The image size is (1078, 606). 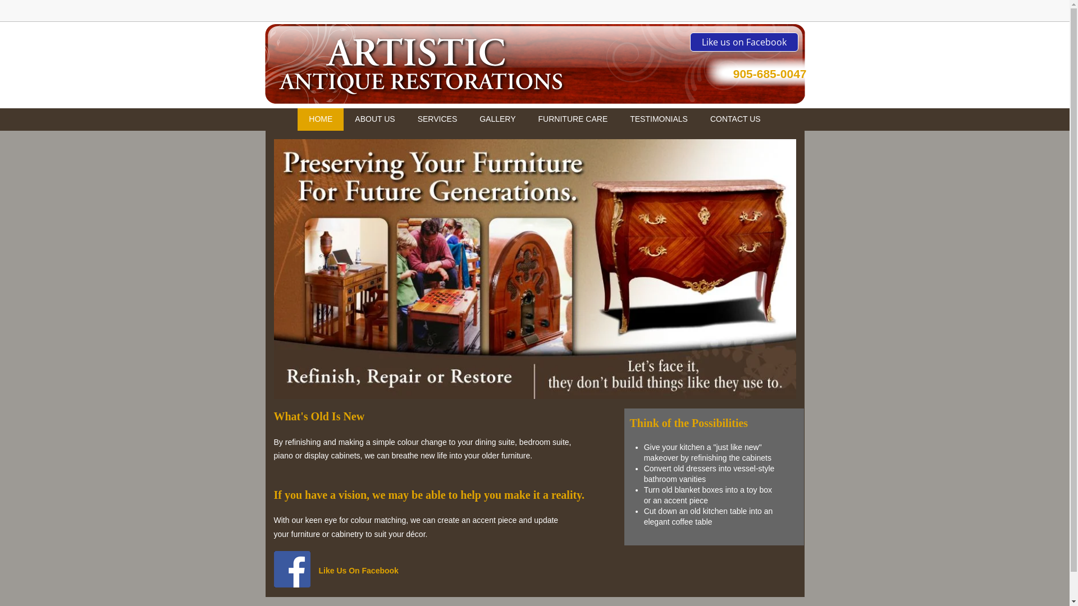 What do you see at coordinates (375, 120) in the screenshot?
I see `ABOUT US` at bounding box center [375, 120].